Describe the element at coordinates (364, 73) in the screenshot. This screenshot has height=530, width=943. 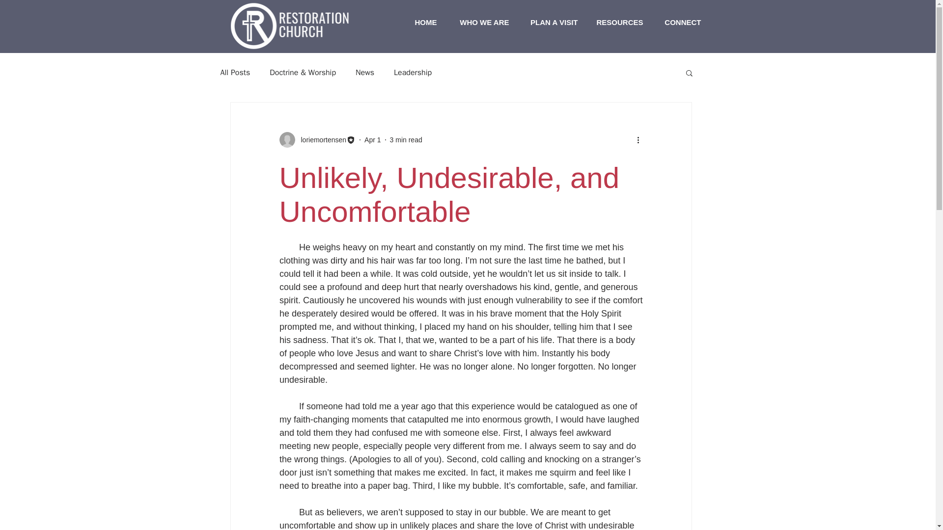
I see `News` at that location.